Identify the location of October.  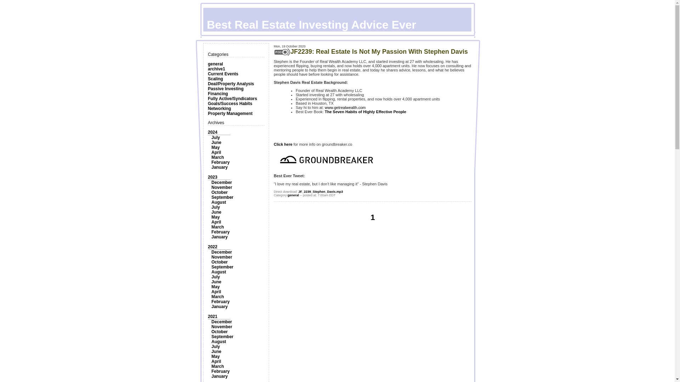
(220, 192).